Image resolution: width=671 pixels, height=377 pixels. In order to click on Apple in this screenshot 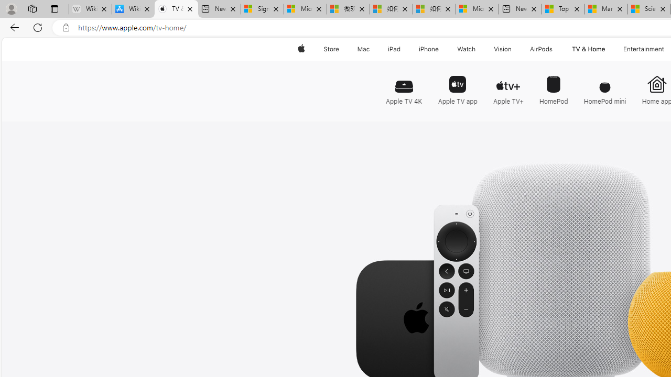, I will do `click(301, 49)`.